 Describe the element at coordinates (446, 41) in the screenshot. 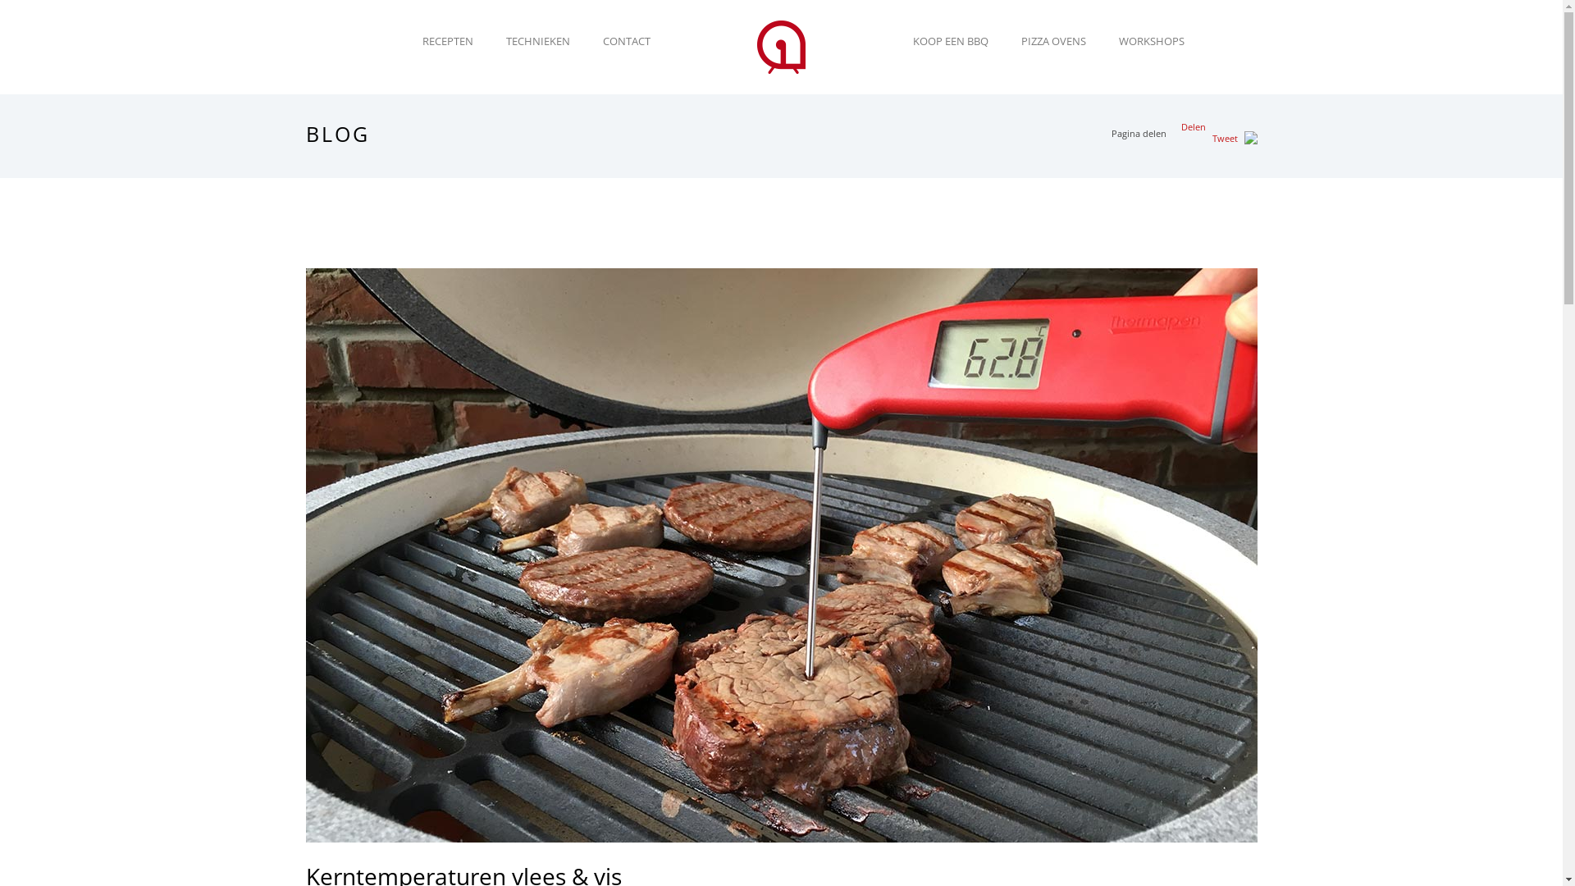

I see `RECEPTEN` at that location.